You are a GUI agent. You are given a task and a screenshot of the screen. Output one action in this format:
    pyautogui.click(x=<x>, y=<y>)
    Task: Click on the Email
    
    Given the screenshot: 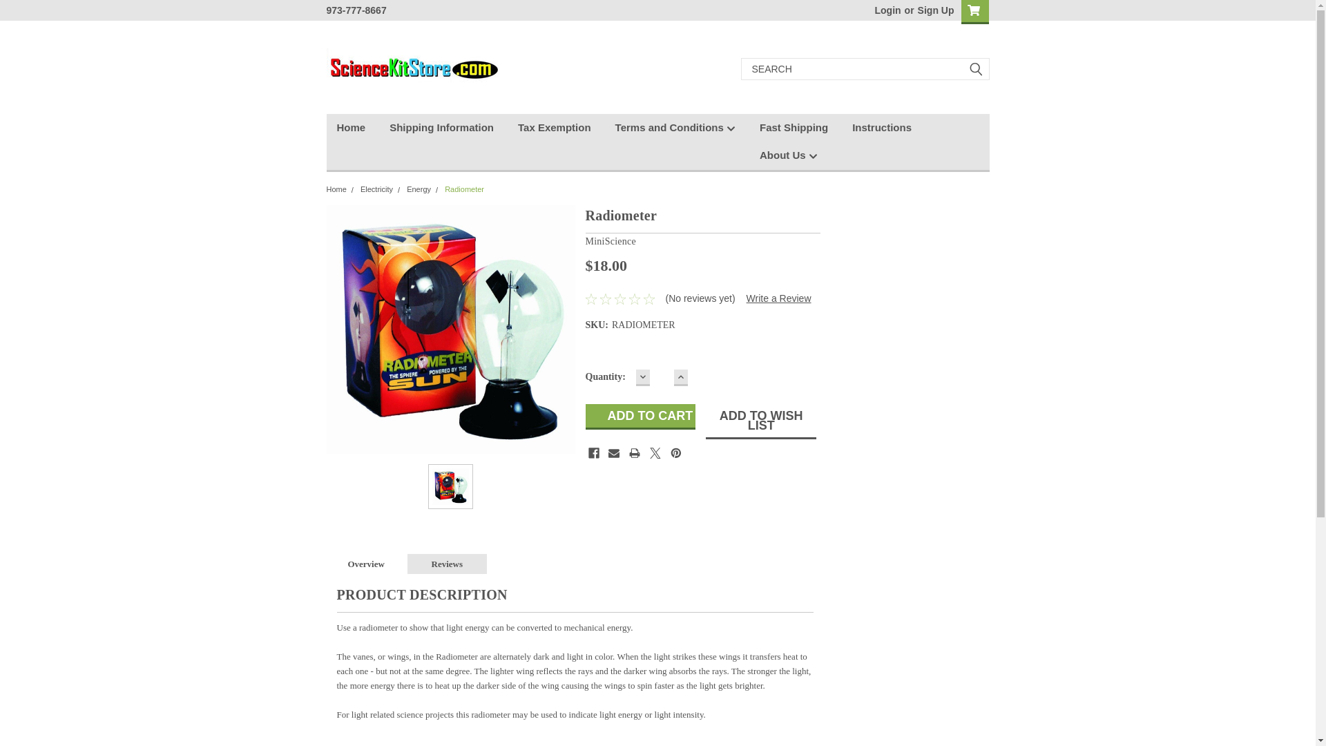 What is the action you would take?
    pyautogui.click(x=613, y=453)
    